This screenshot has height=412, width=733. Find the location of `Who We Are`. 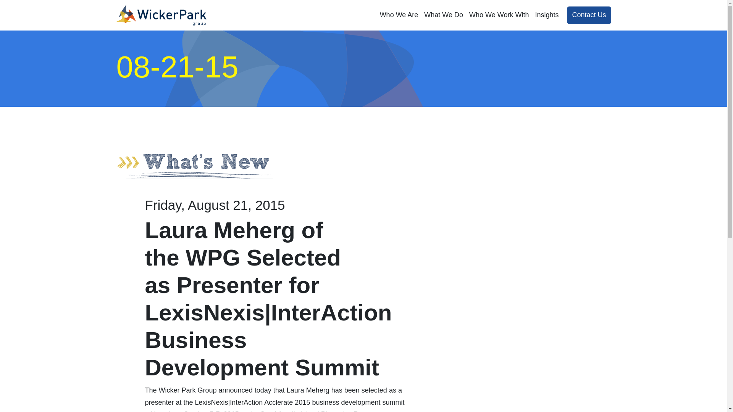

Who We Are is located at coordinates (399, 15).